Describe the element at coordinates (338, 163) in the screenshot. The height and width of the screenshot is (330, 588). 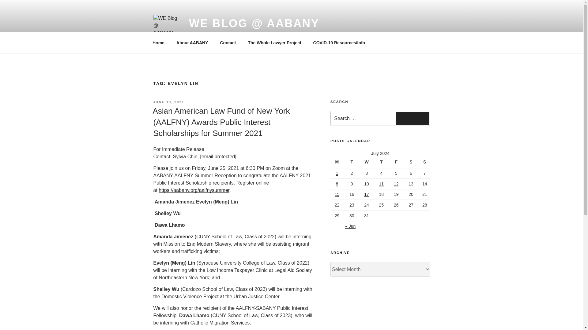
I see `Monday` at that location.